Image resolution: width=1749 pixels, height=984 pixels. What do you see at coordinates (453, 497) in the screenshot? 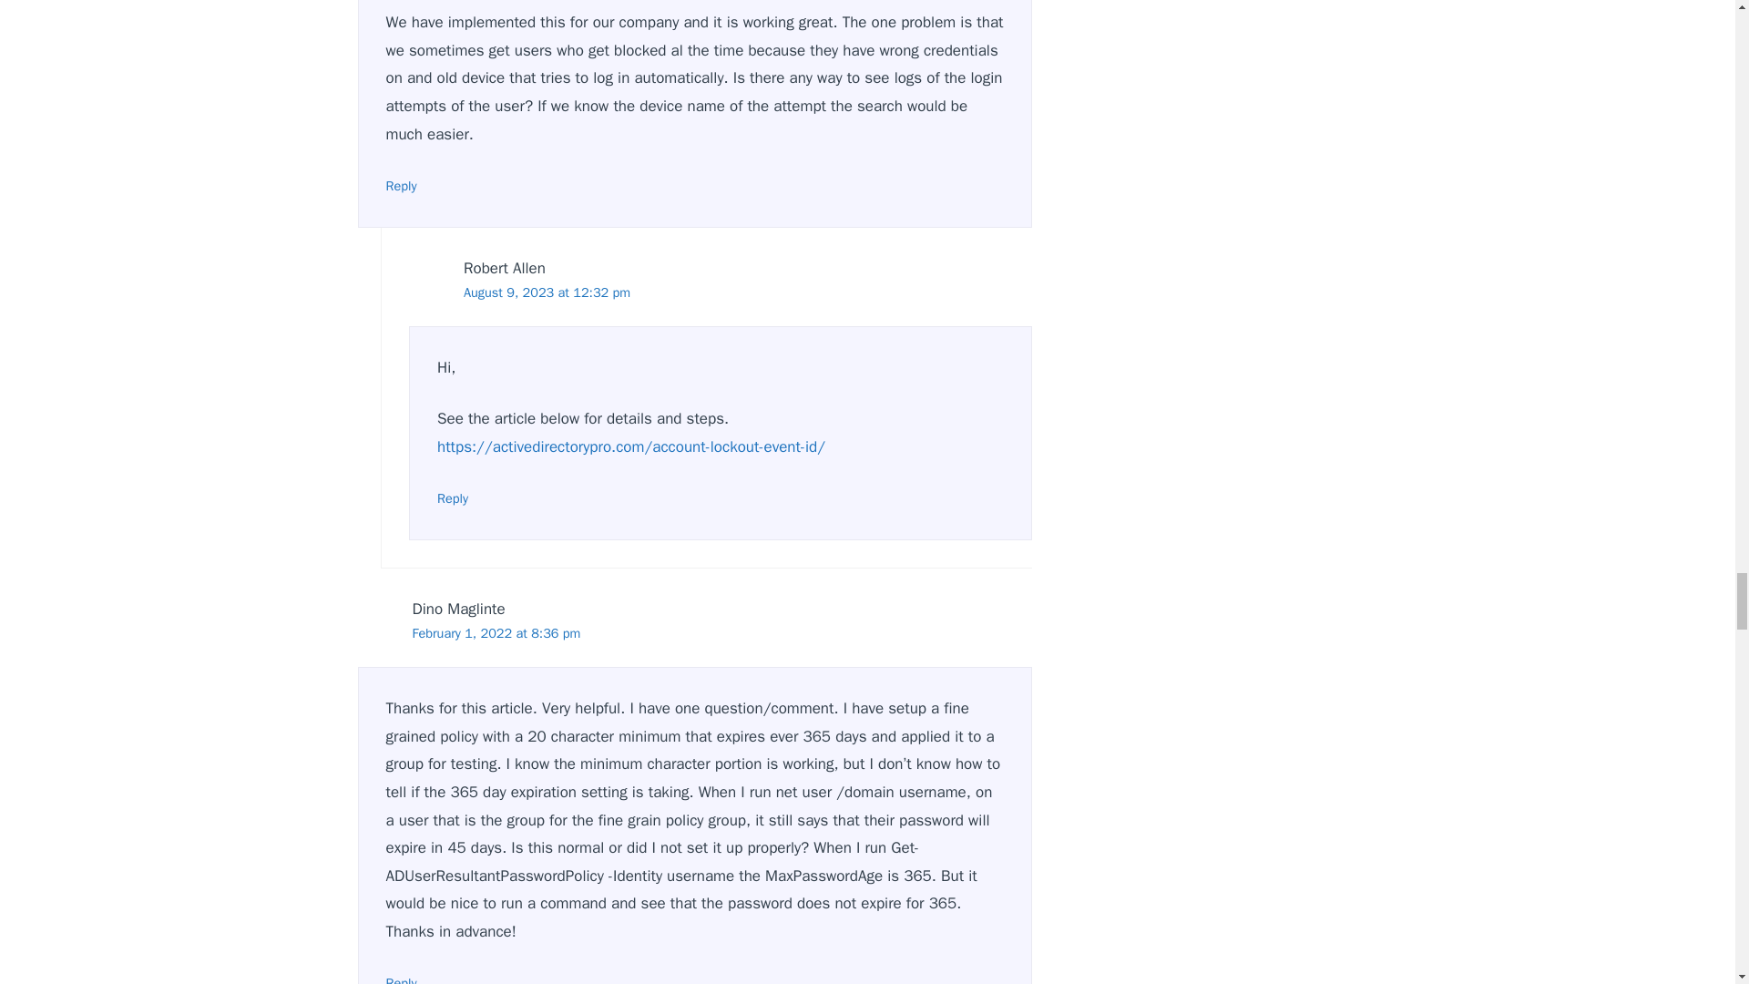
I see `Reply` at bounding box center [453, 497].